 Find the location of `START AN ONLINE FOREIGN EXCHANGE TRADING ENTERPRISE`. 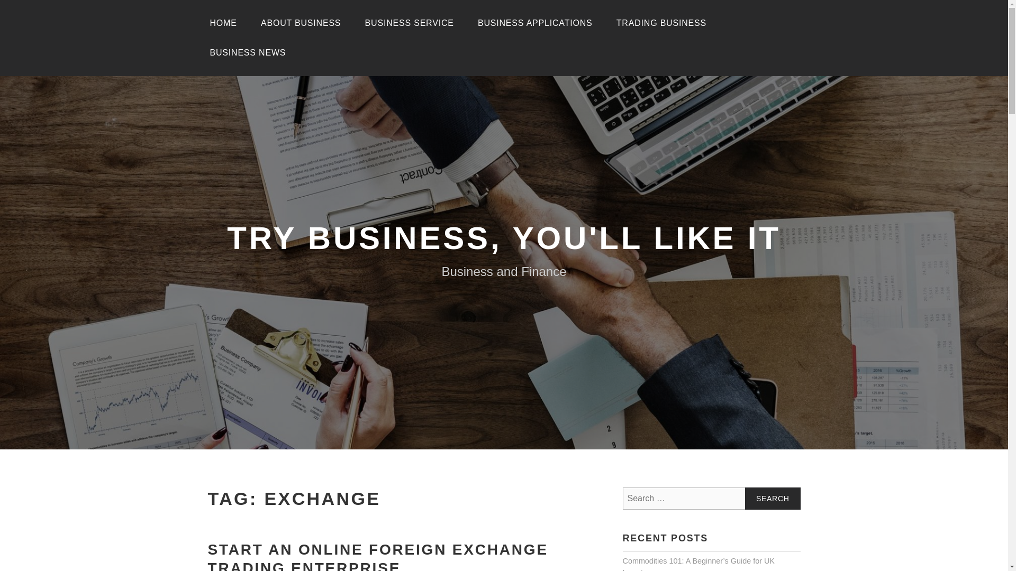

START AN ONLINE FOREIGN EXCHANGE TRADING ENTERPRISE is located at coordinates (377, 556).